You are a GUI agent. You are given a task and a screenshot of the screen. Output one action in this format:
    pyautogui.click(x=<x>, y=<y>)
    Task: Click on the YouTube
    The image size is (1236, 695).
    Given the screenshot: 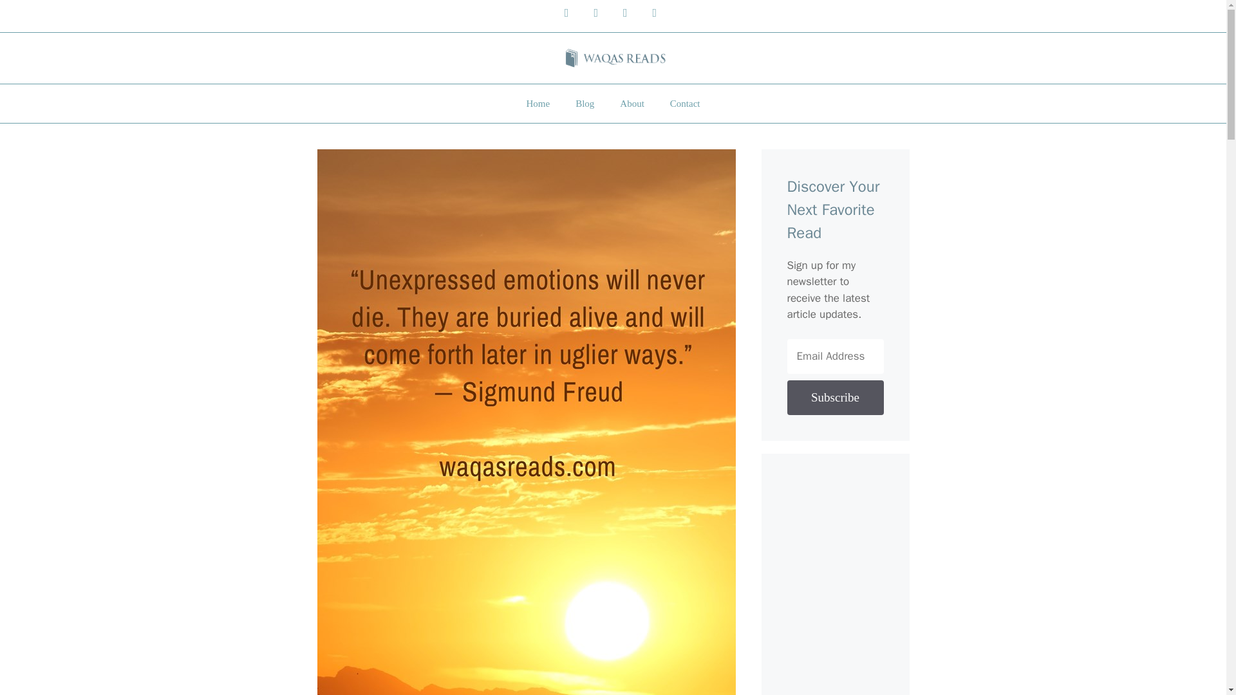 What is the action you would take?
    pyautogui.click(x=566, y=13)
    